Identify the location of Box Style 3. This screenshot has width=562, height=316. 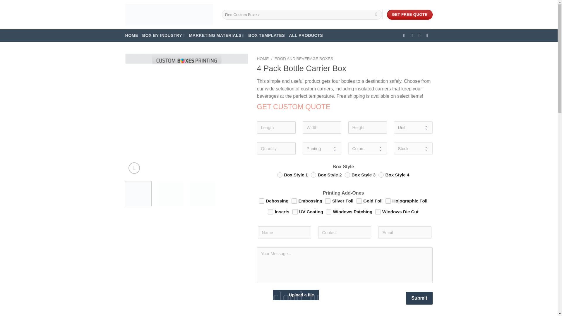
(347, 175).